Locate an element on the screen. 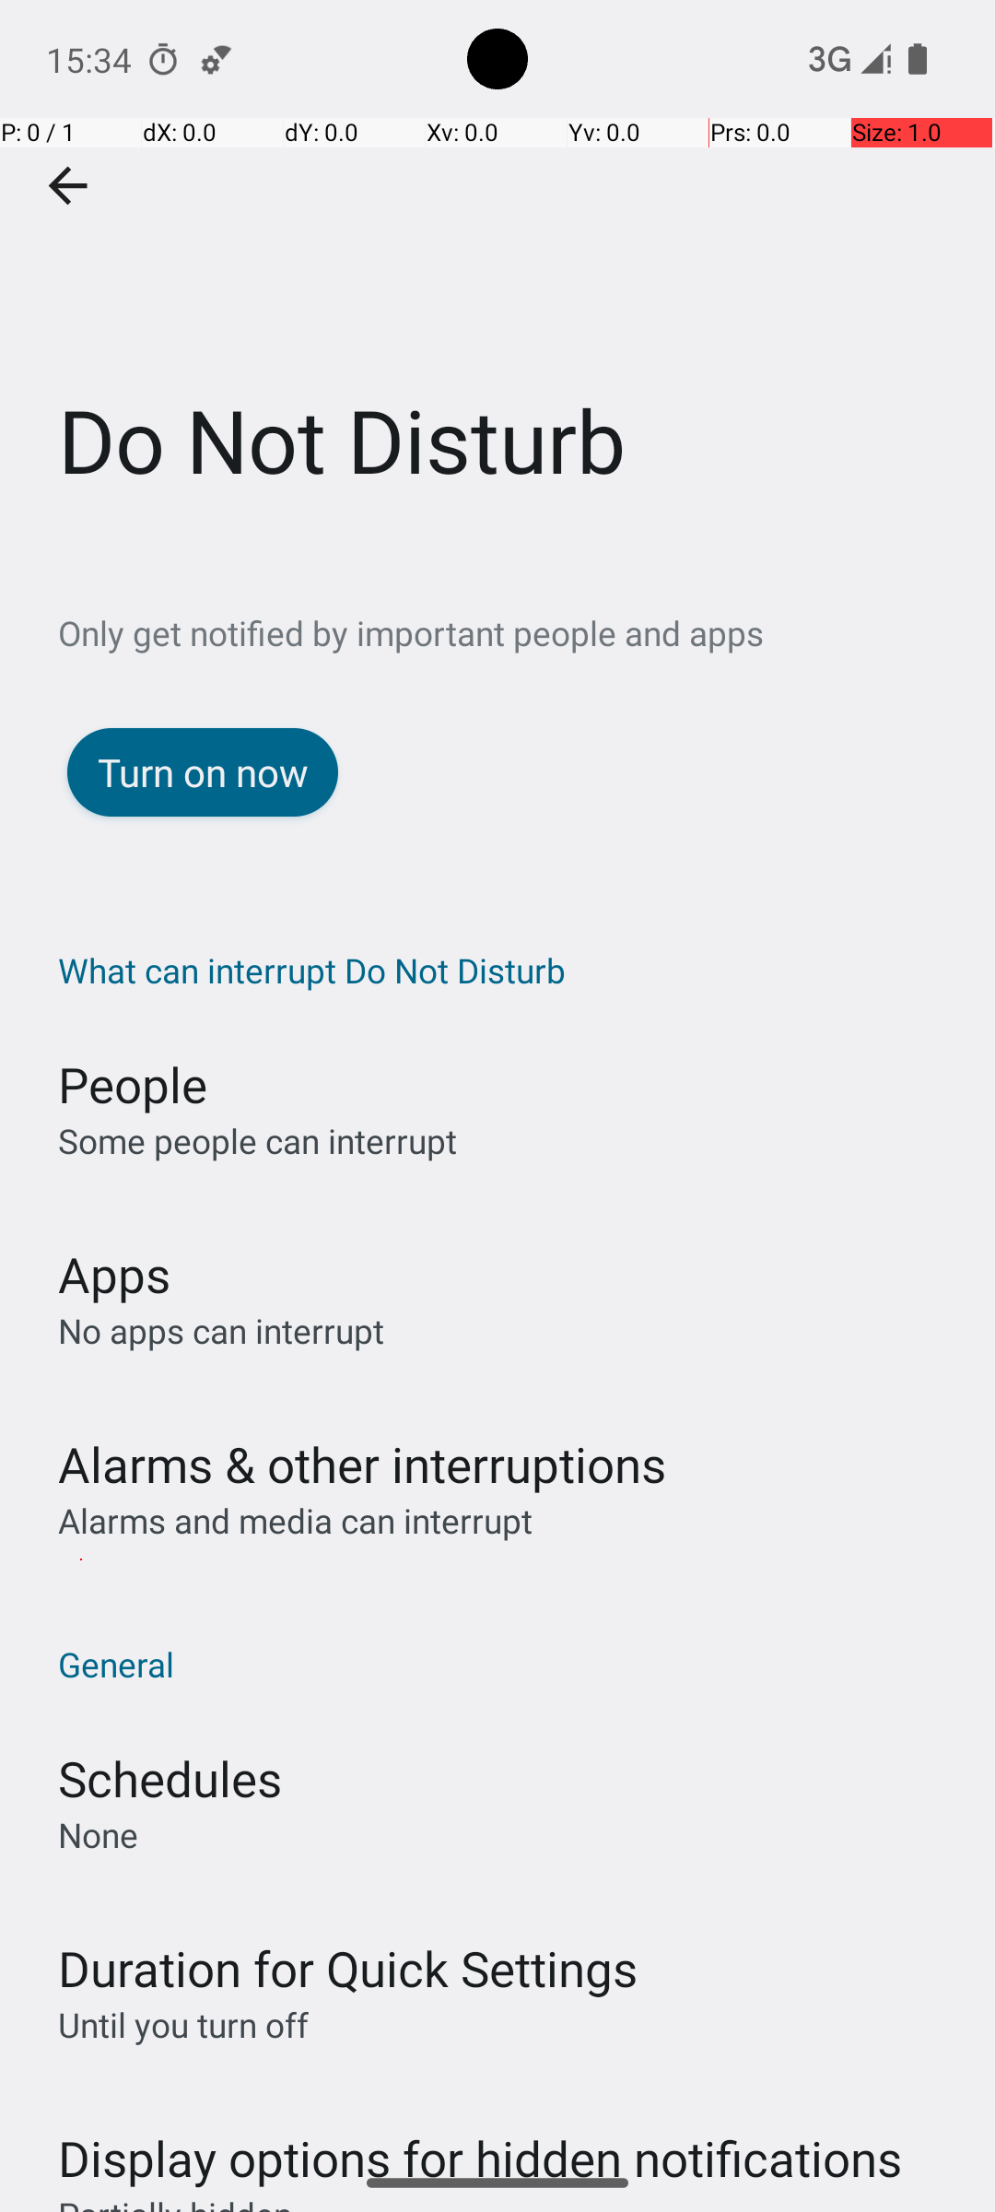 The image size is (995, 2212). No apps can interrupt is located at coordinates (221, 1331).